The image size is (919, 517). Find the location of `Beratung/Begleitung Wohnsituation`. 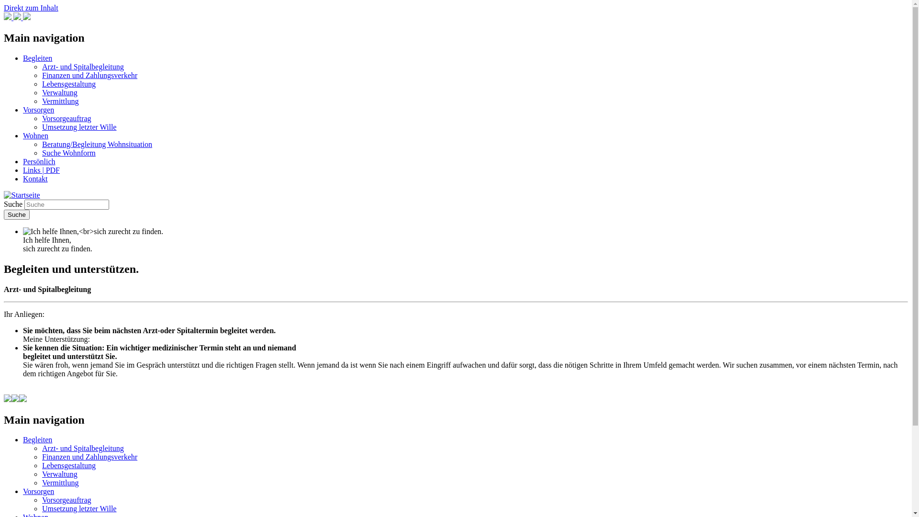

Beratung/Begleitung Wohnsituation is located at coordinates (97, 145).